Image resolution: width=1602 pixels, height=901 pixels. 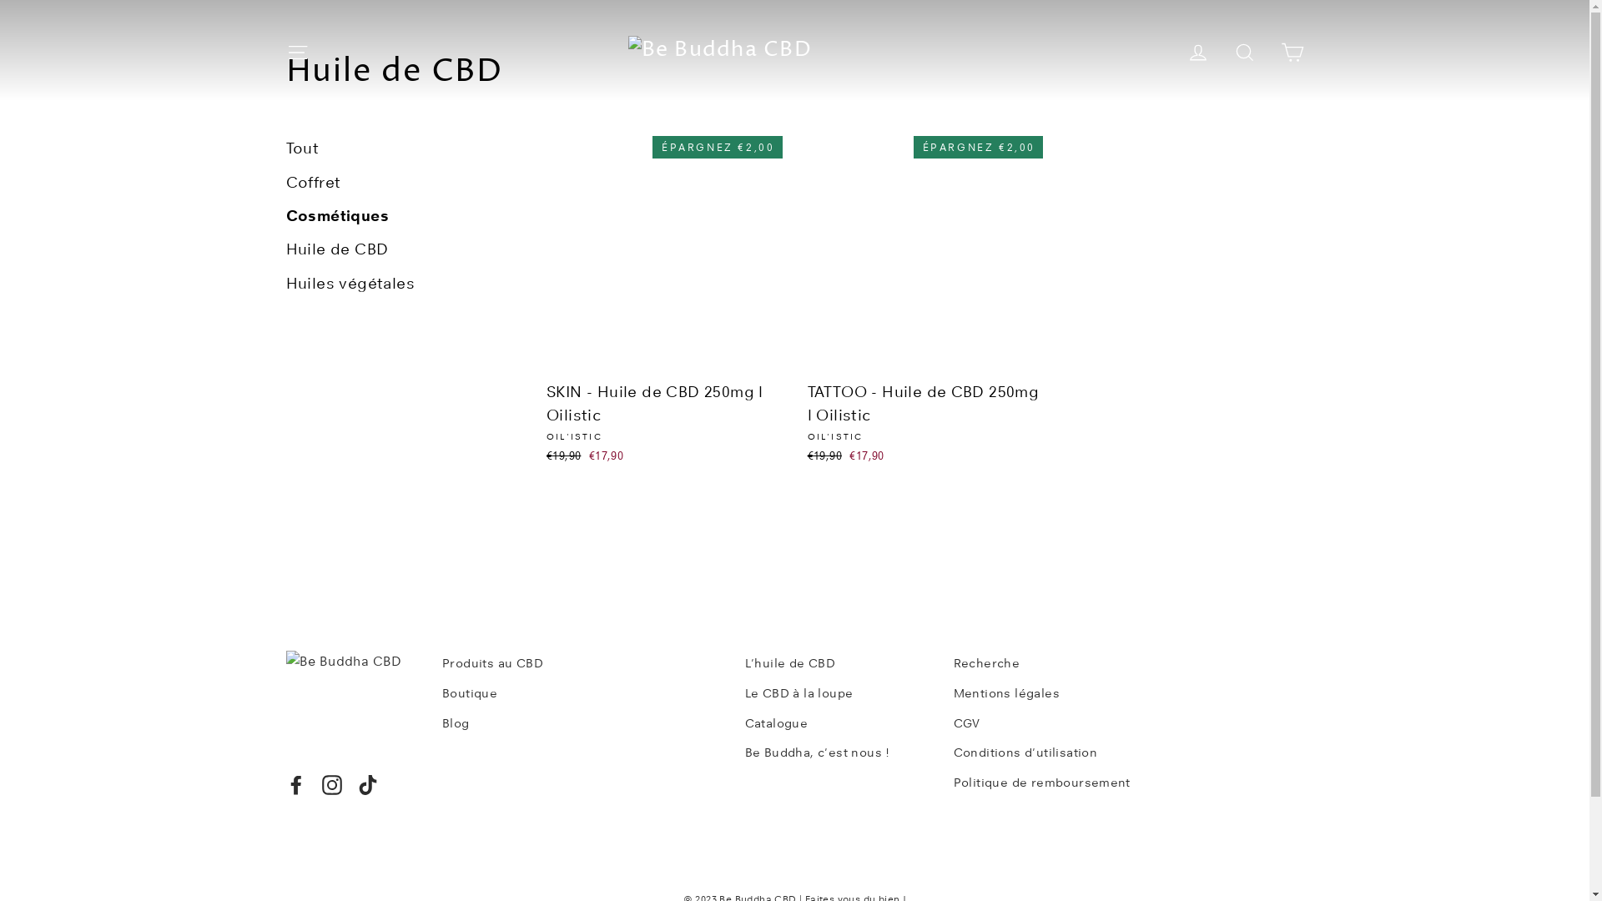 What do you see at coordinates (295, 784) in the screenshot?
I see `Facebook` at bounding box center [295, 784].